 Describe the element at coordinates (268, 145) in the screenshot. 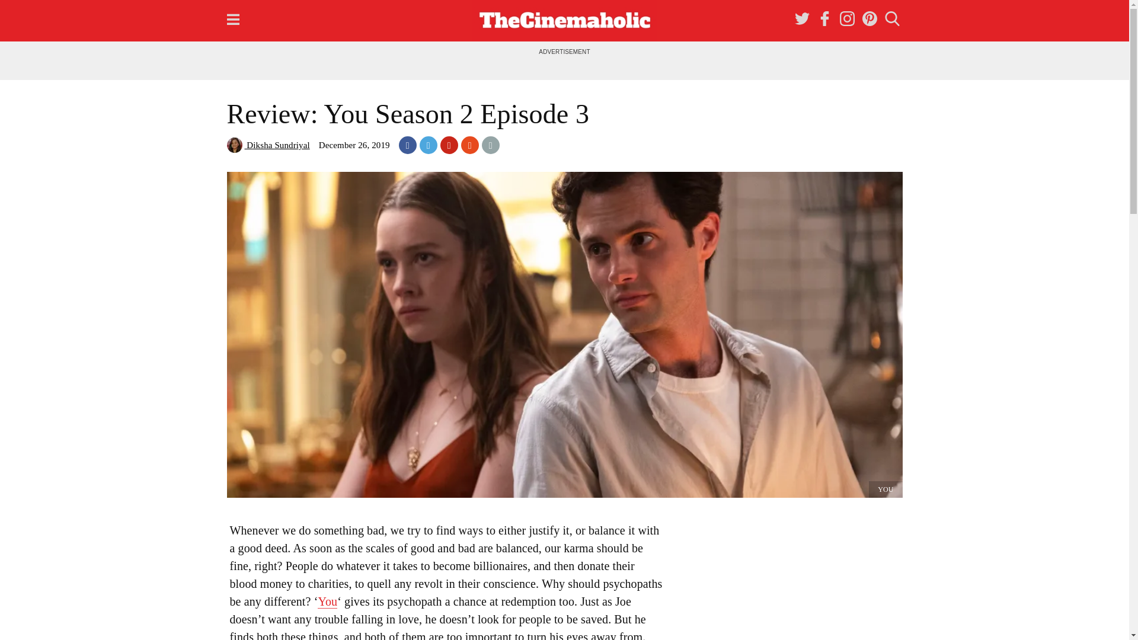

I see `Diksha Sundriyal` at that location.